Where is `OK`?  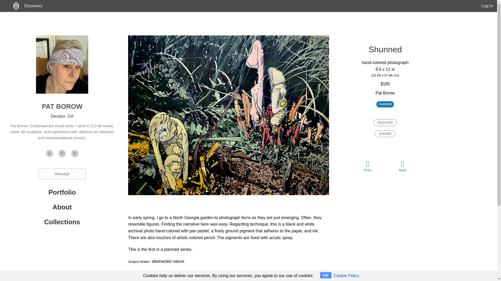
OK is located at coordinates (326, 275).